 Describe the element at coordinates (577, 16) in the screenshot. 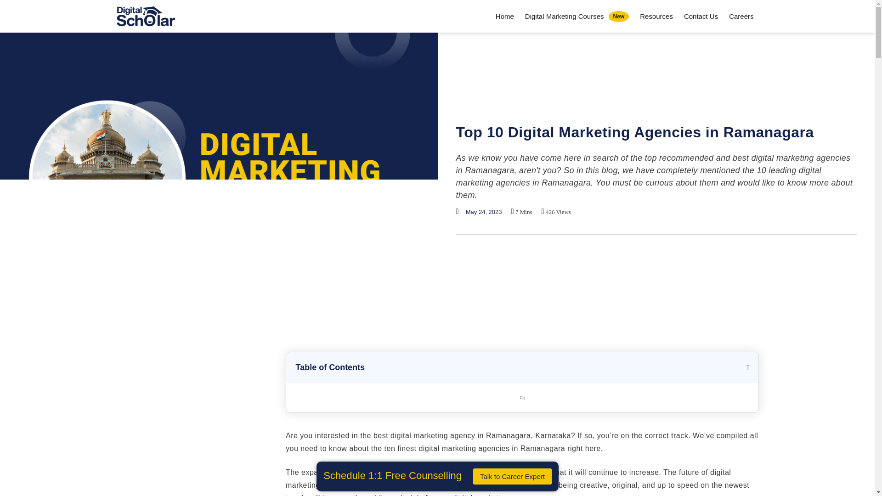

I see `Contact Us` at that location.